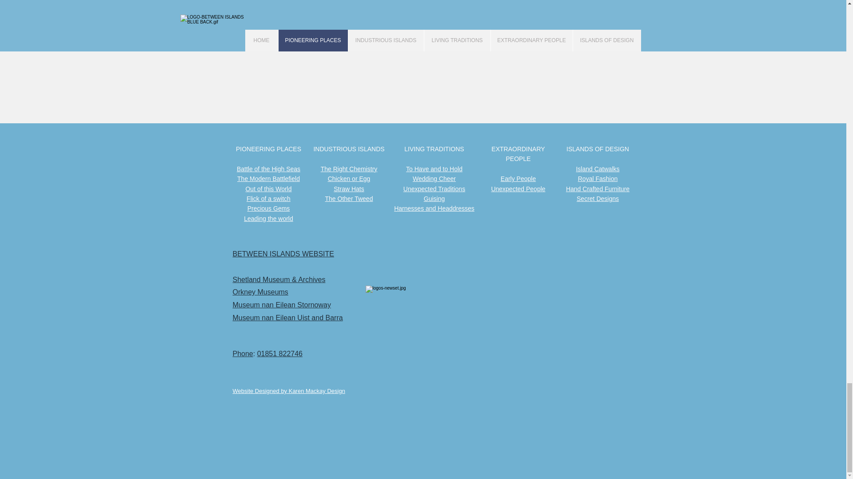  Describe the element at coordinates (268, 179) in the screenshot. I see `The Modern Battlefield` at that location.